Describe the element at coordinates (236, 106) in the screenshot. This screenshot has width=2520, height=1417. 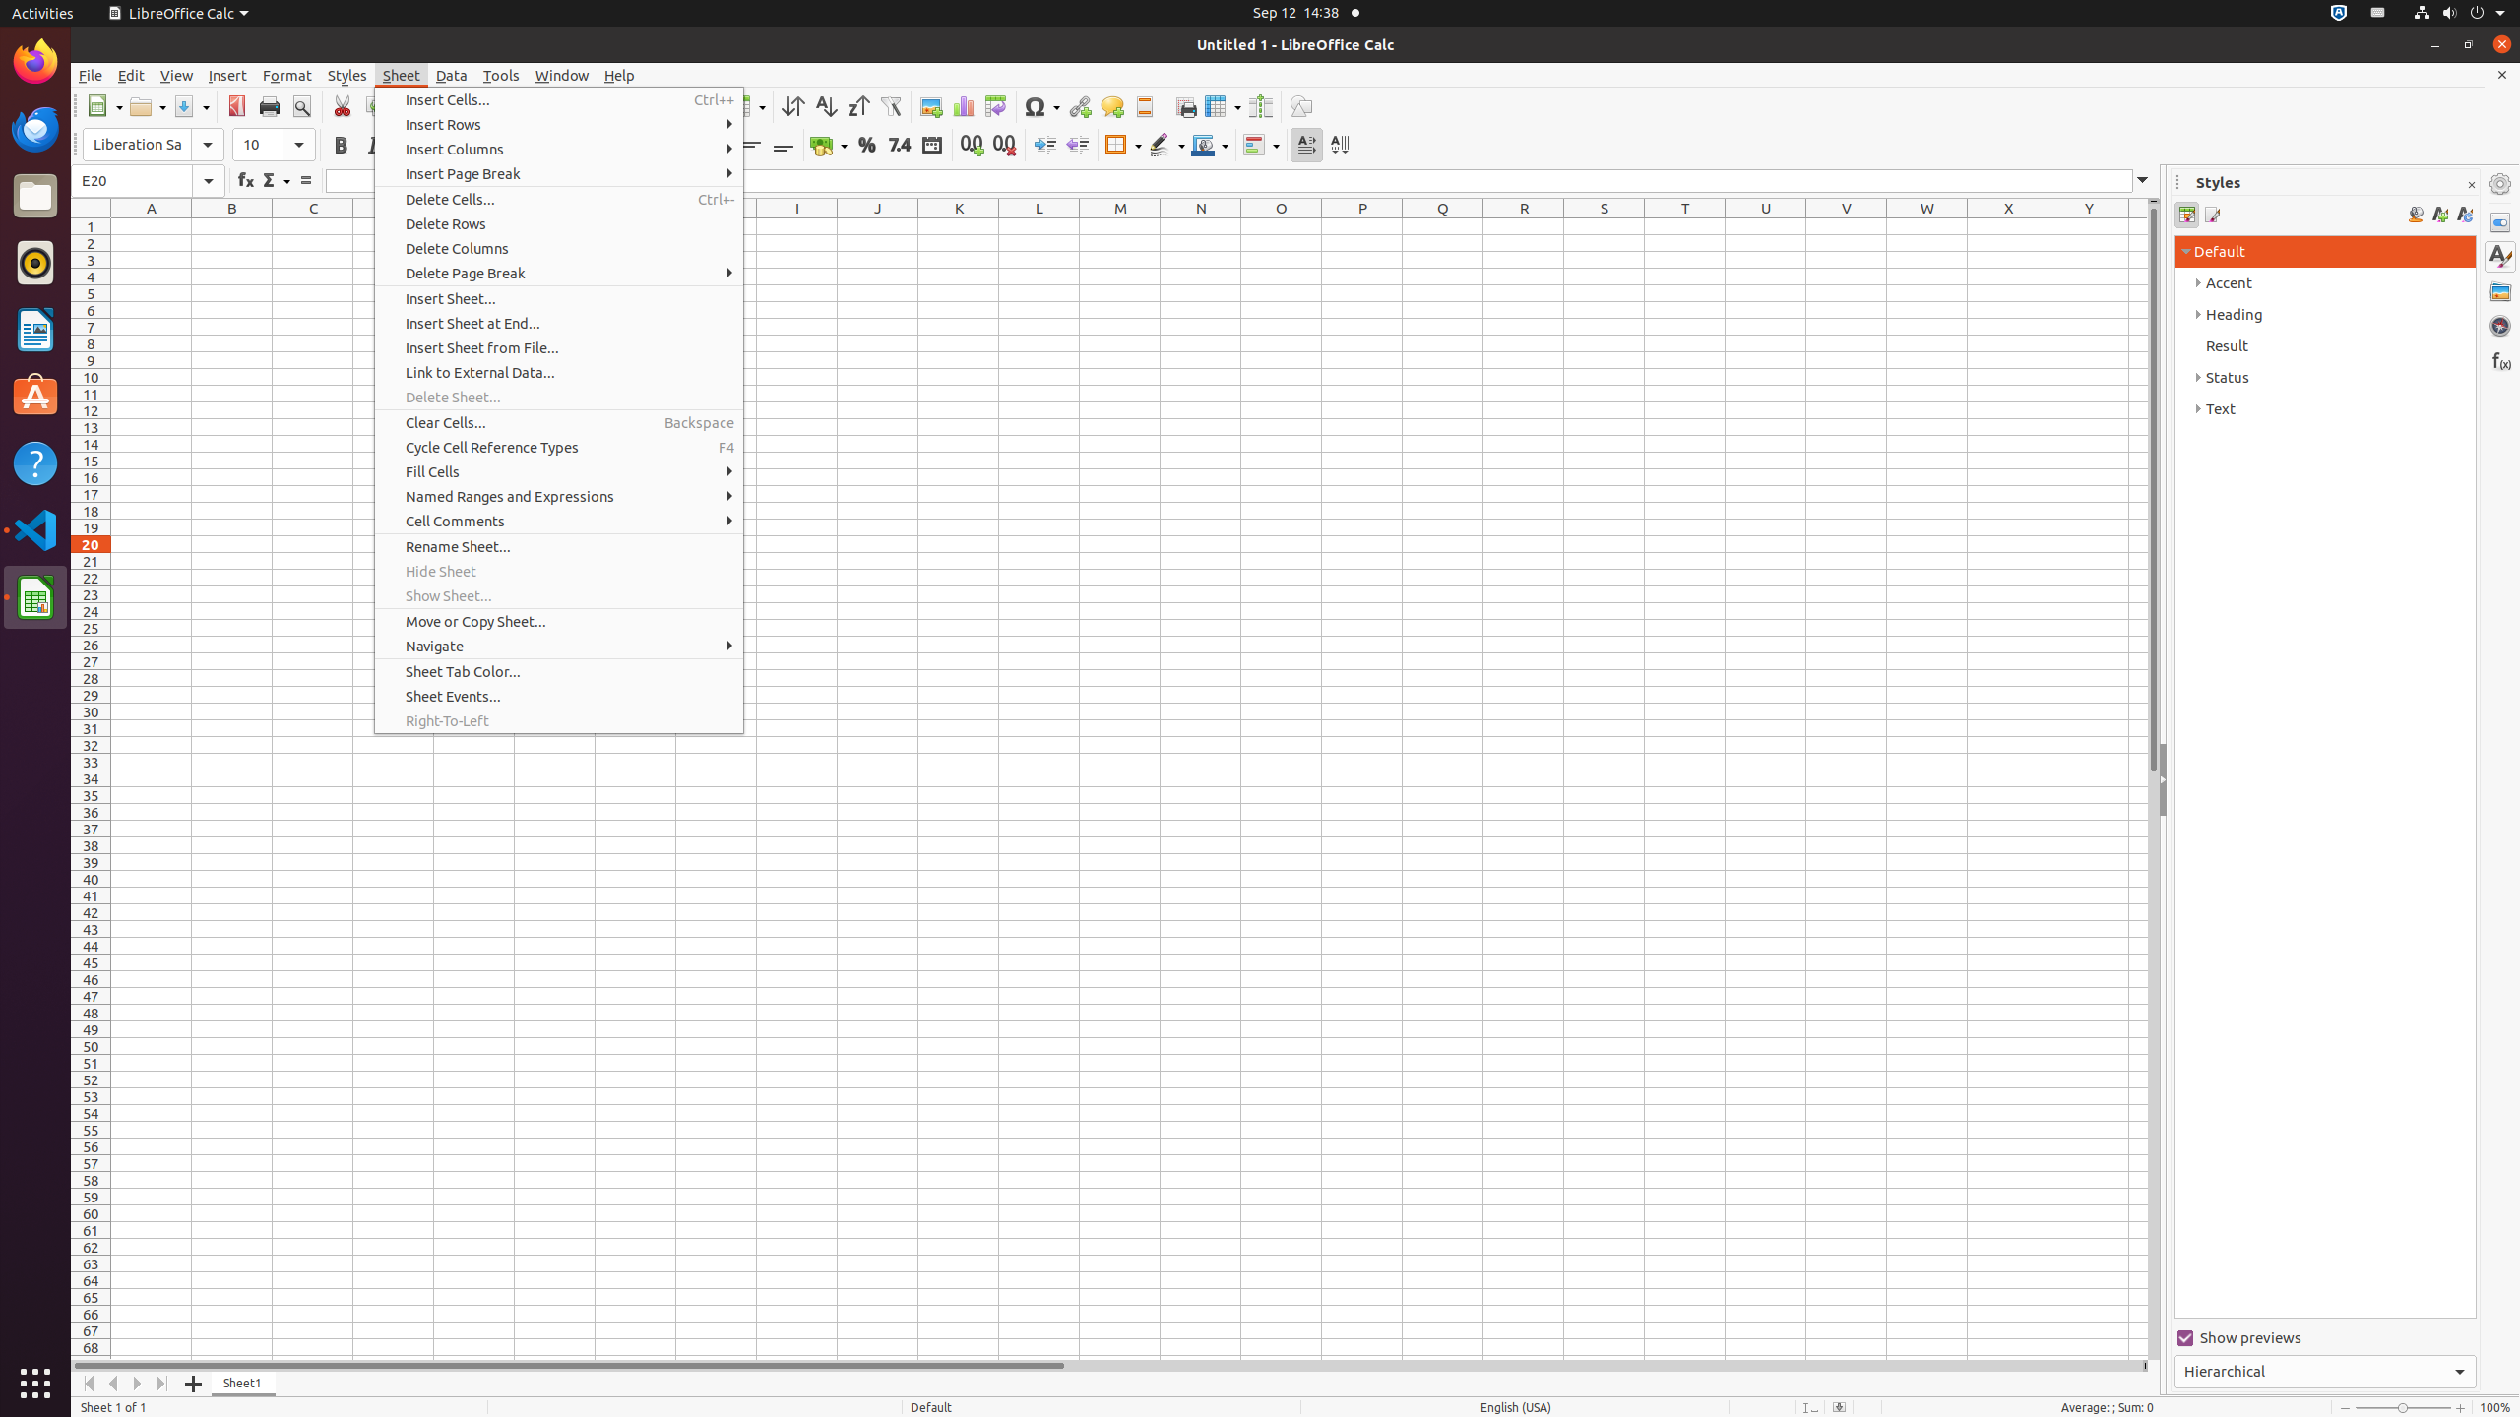
I see `PDF` at that location.